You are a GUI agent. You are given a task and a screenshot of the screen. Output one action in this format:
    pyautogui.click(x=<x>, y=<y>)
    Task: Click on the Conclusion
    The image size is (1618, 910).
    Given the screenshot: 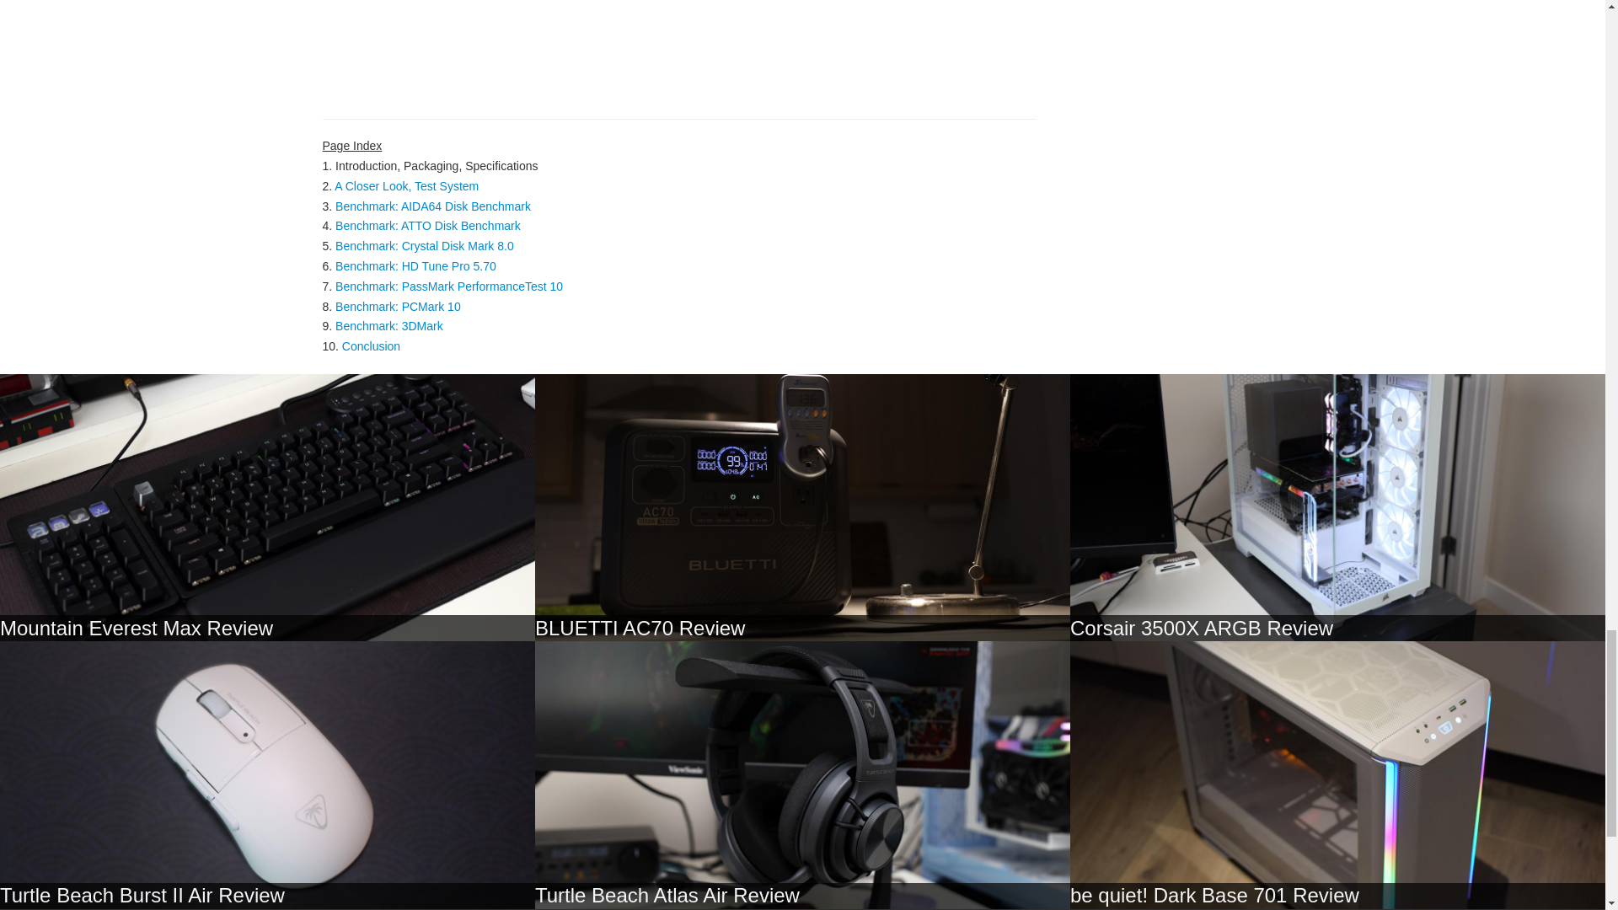 What is the action you would take?
    pyautogui.click(x=371, y=345)
    